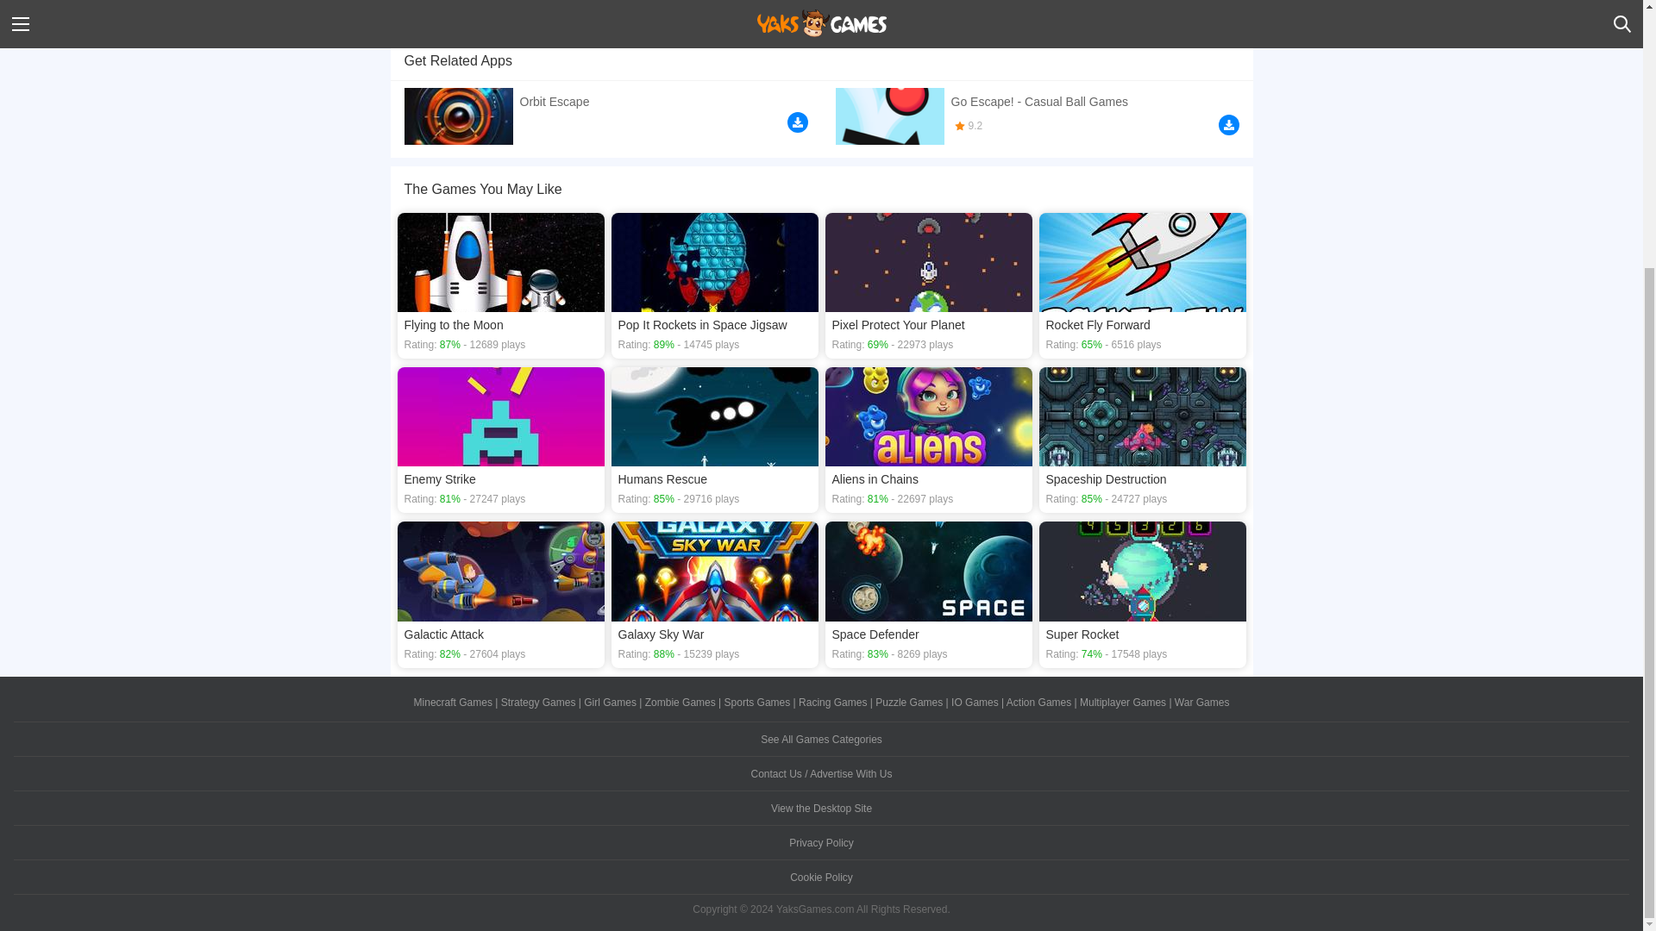 The image size is (1656, 931). I want to click on Rocket Fly Forward, so click(1141, 285).